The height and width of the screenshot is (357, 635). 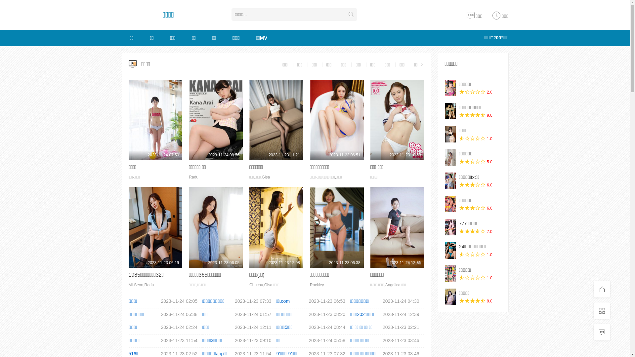 What do you see at coordinates (216, 120) in the screenshot?
I see `2023-11-24 08:56` at bounding box center [216, 120].